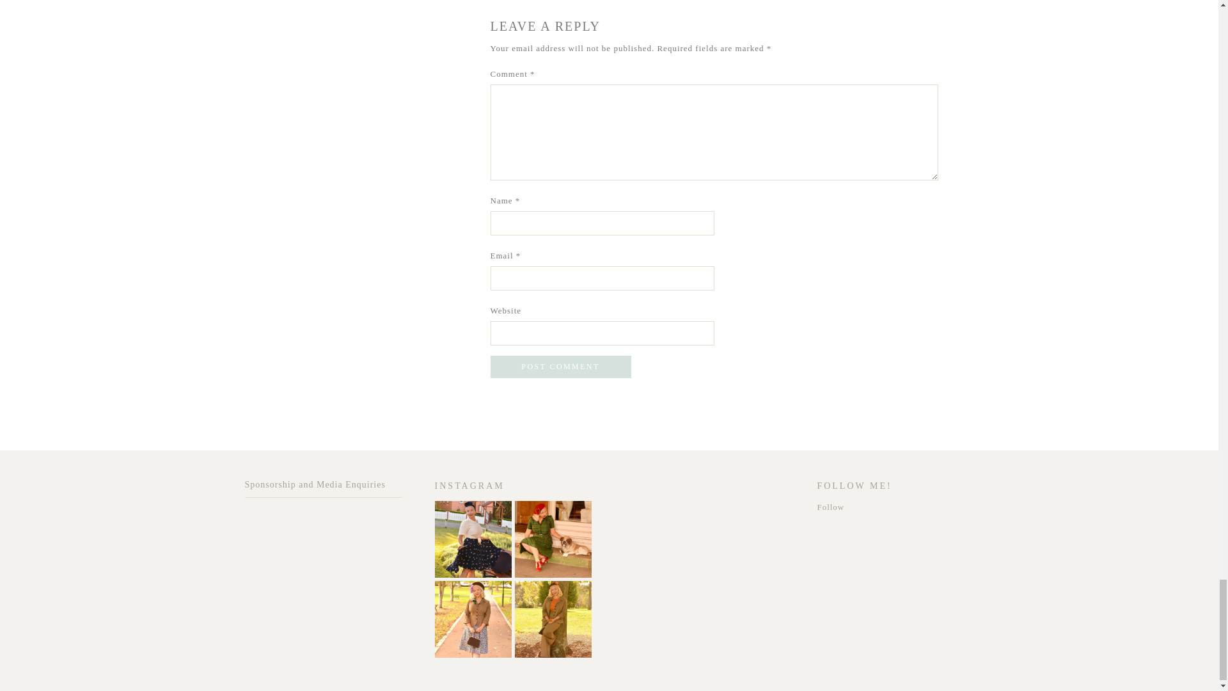 The width and height of the screenshot is (1228, 691). What do you see at coordinates (560, 367) in the screenshot?
I see `Post Comment` at bounding box center [560, 367].